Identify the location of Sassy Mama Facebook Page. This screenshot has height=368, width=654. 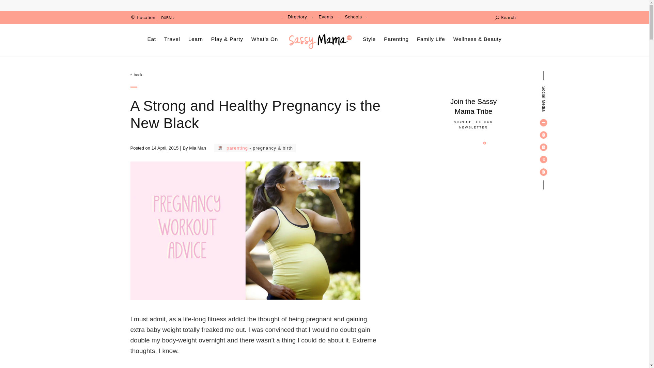
(543, 123).